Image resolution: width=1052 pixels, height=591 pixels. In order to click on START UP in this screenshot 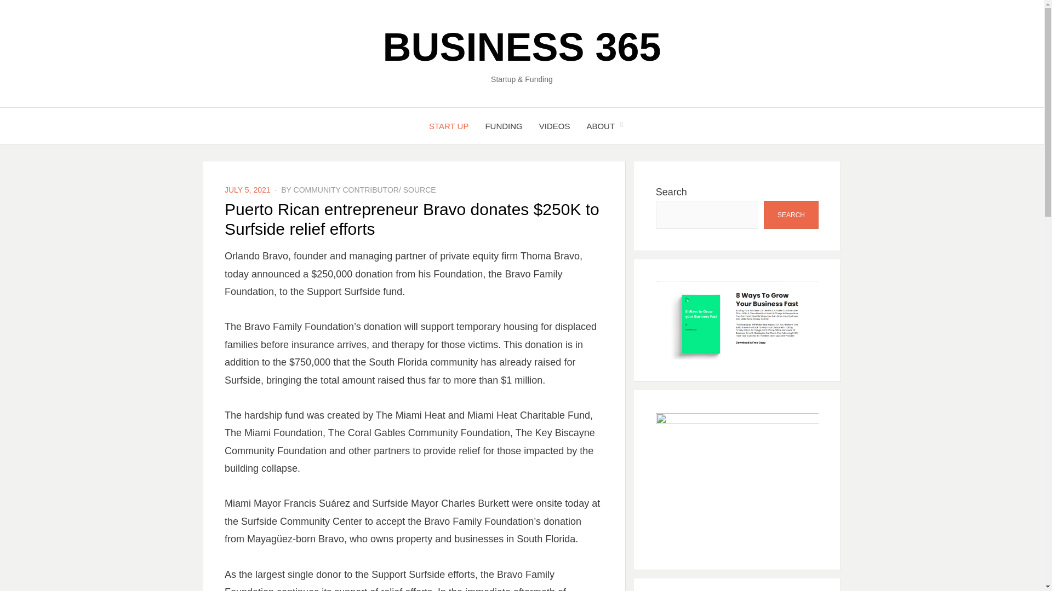, I will do `click(449, 126)`.